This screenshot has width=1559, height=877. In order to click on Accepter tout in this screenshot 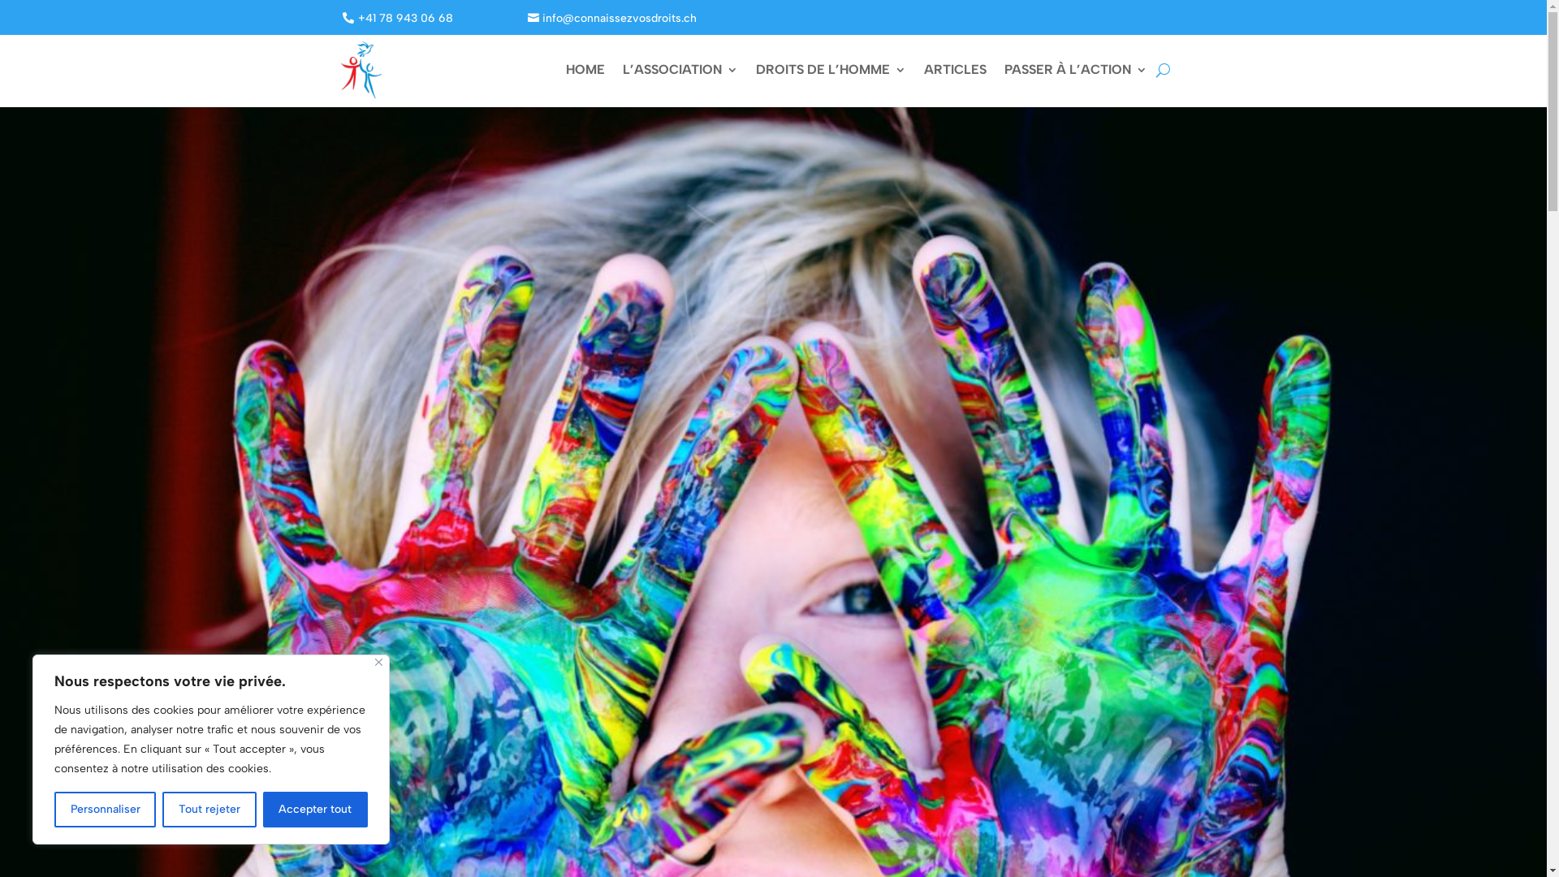, I will do `click(315, 810)`.